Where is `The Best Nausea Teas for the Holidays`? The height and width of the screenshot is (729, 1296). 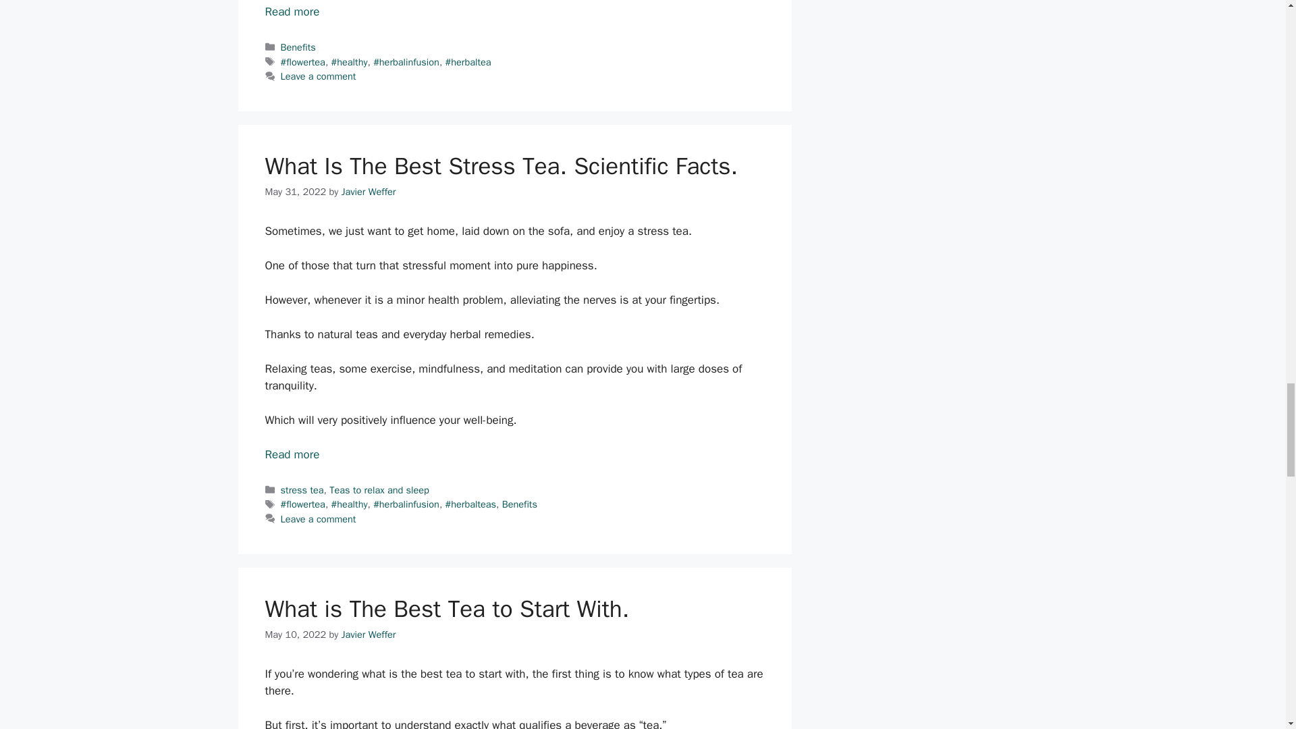
The Best Nausea Teas for the Holidays is located at coordinates (292, 11).